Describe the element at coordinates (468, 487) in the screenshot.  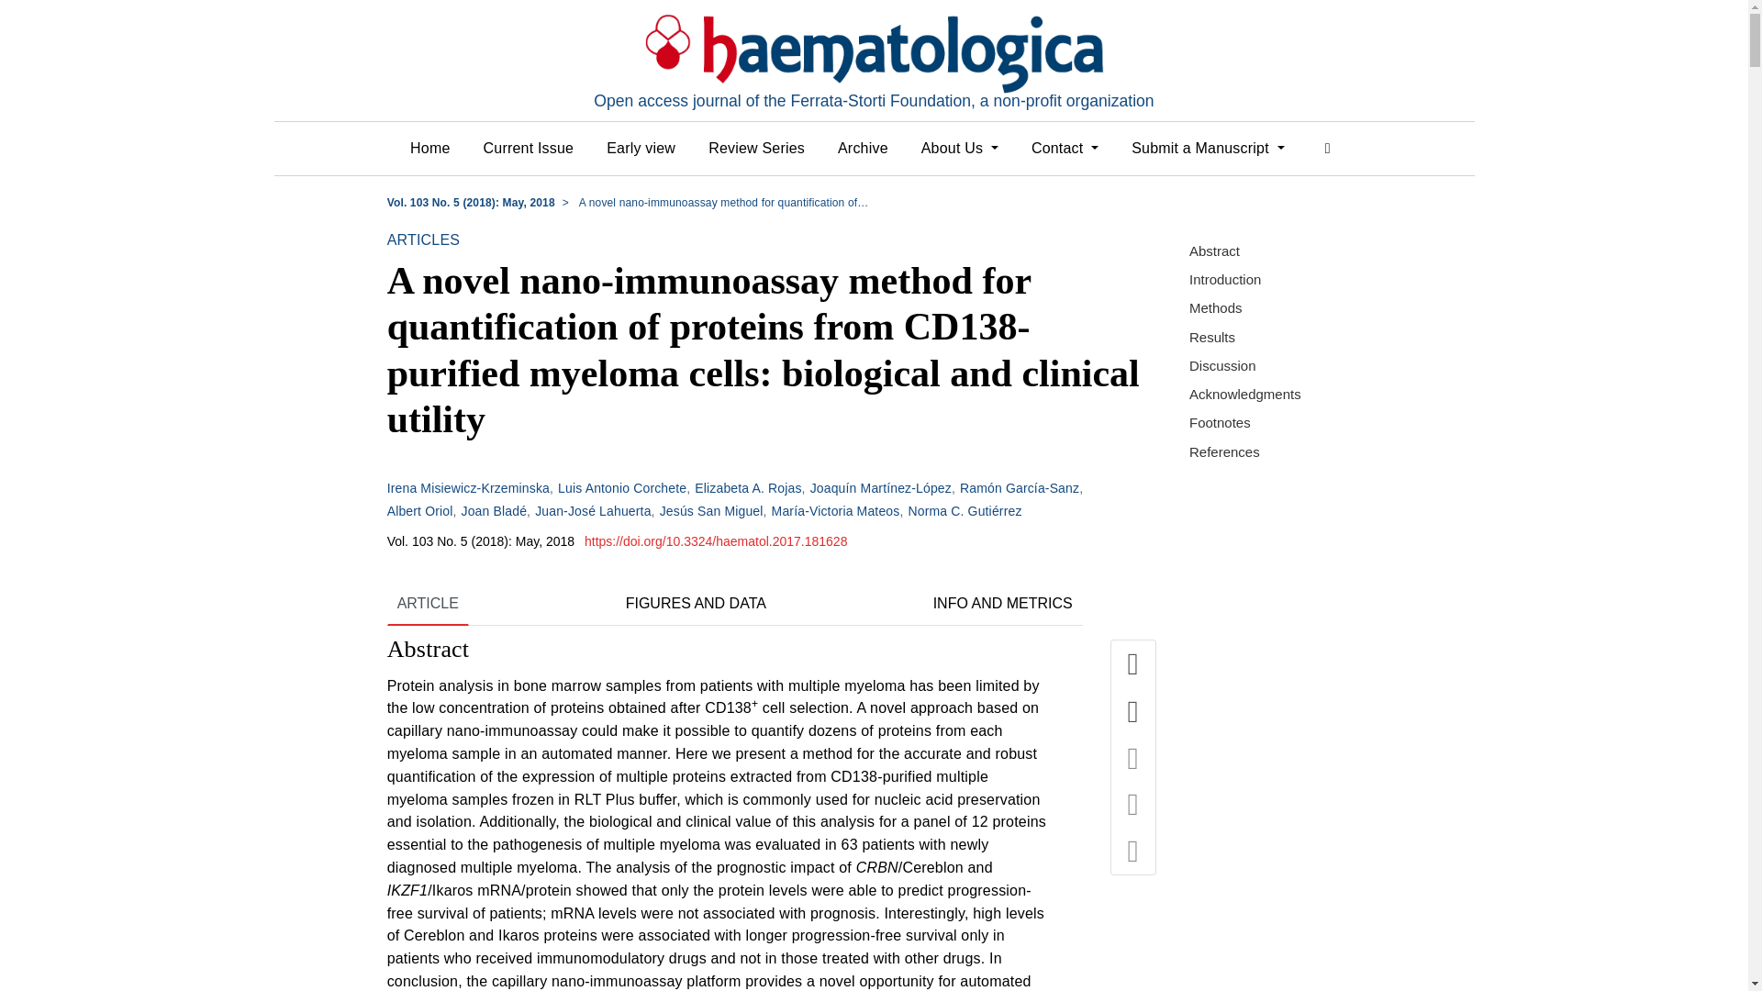
I see `Irena Misiewicz-Krzeminska` at that location.